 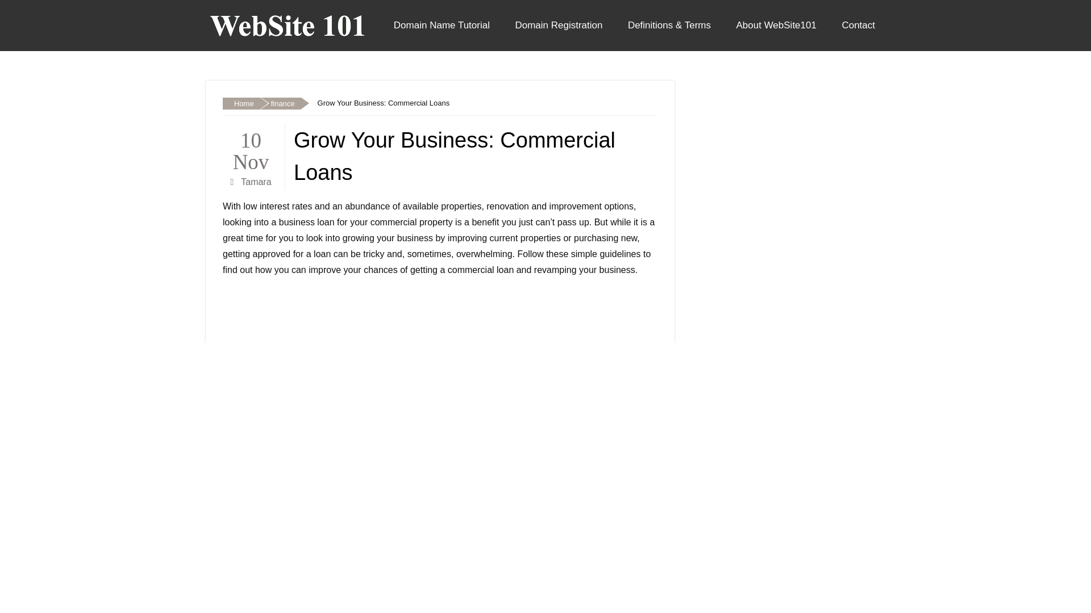 I want to click on About WebSite101, so click(x=775, y=25).